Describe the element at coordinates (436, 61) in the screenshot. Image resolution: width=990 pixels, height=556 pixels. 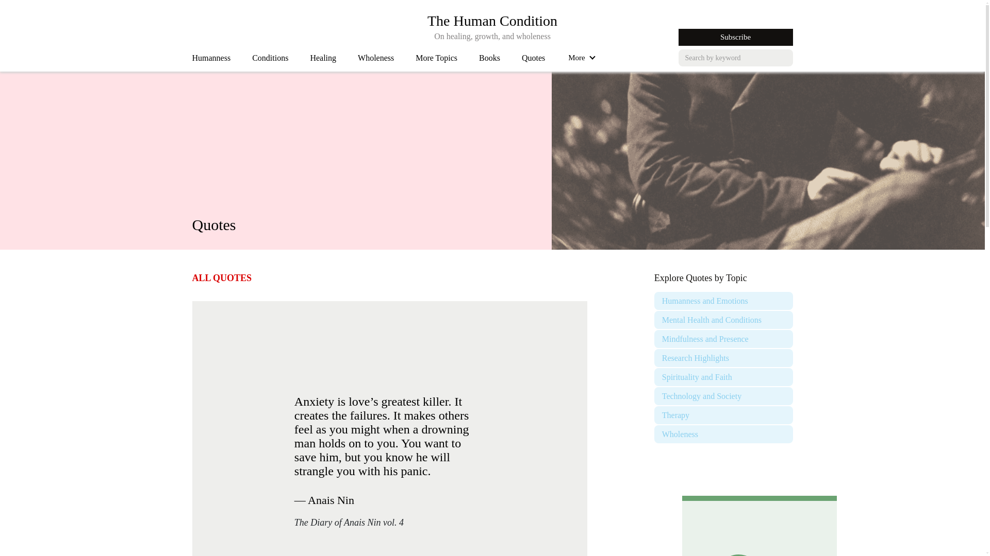
I see `Wholeness` at that location.